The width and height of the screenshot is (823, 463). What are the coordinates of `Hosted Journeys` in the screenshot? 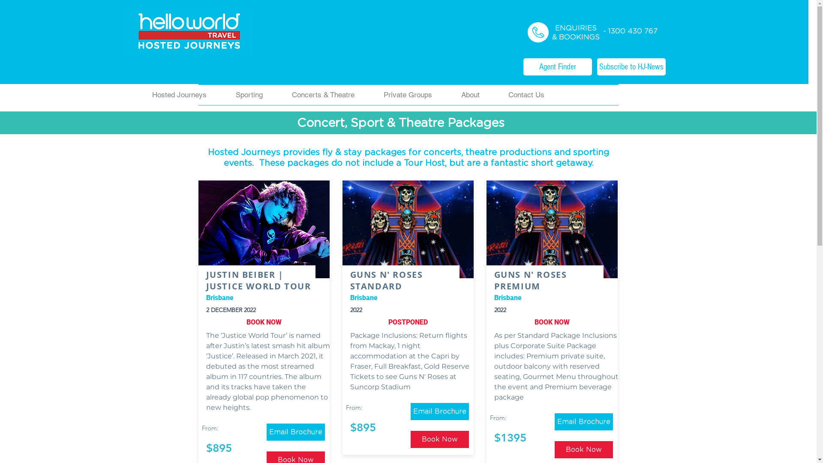 It's located at (180, 95).